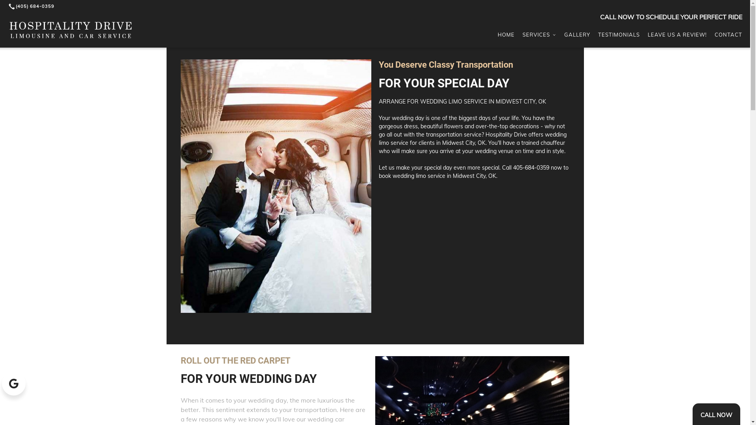  What do you see at coordinates (577, 35) in the screenshot?
I see `GALLERY` at bounding box center [577, 35].